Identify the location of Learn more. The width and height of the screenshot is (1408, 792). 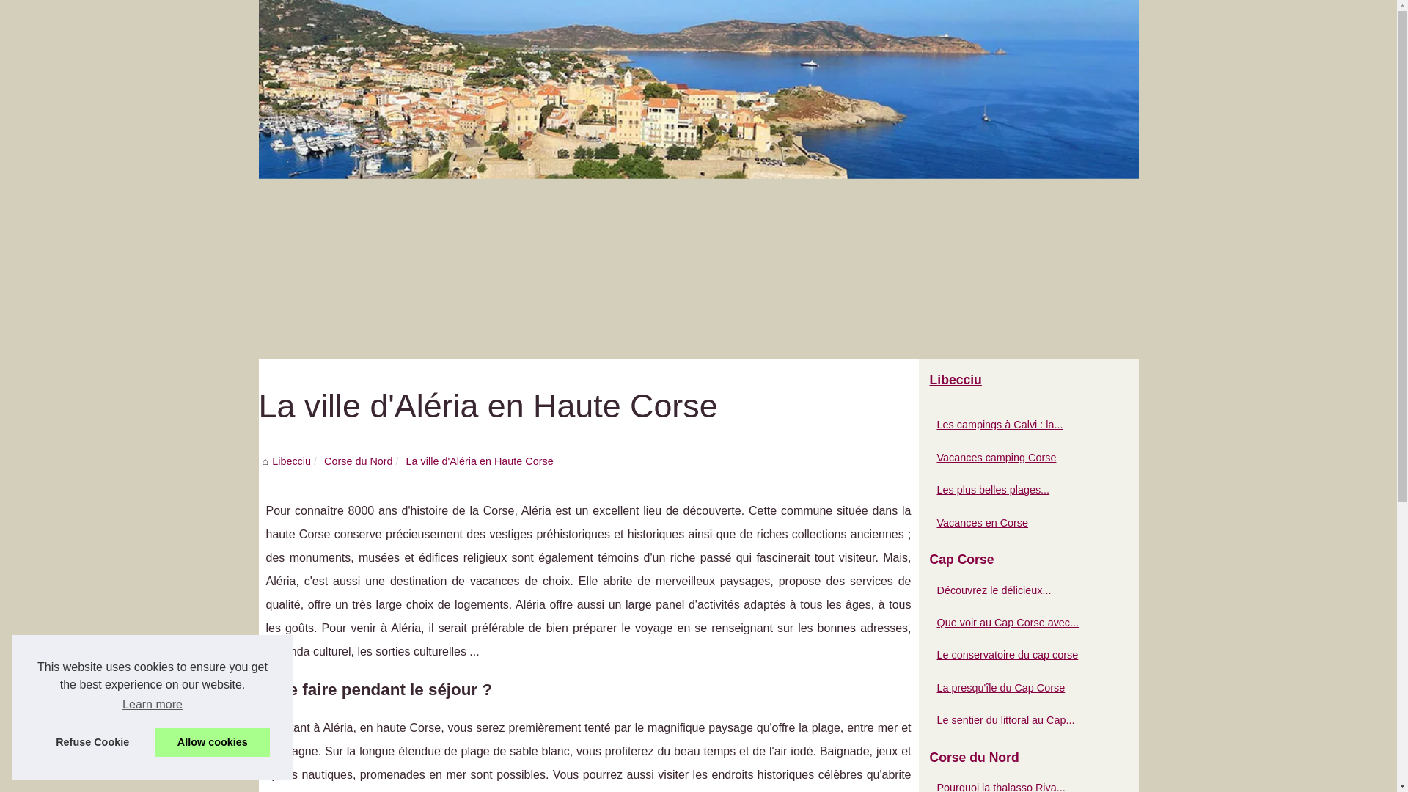
(153, 705).